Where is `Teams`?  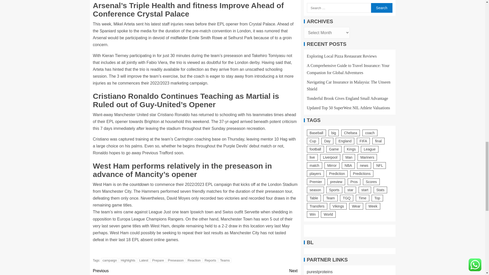
Teams is located at coordinates (225, 260).